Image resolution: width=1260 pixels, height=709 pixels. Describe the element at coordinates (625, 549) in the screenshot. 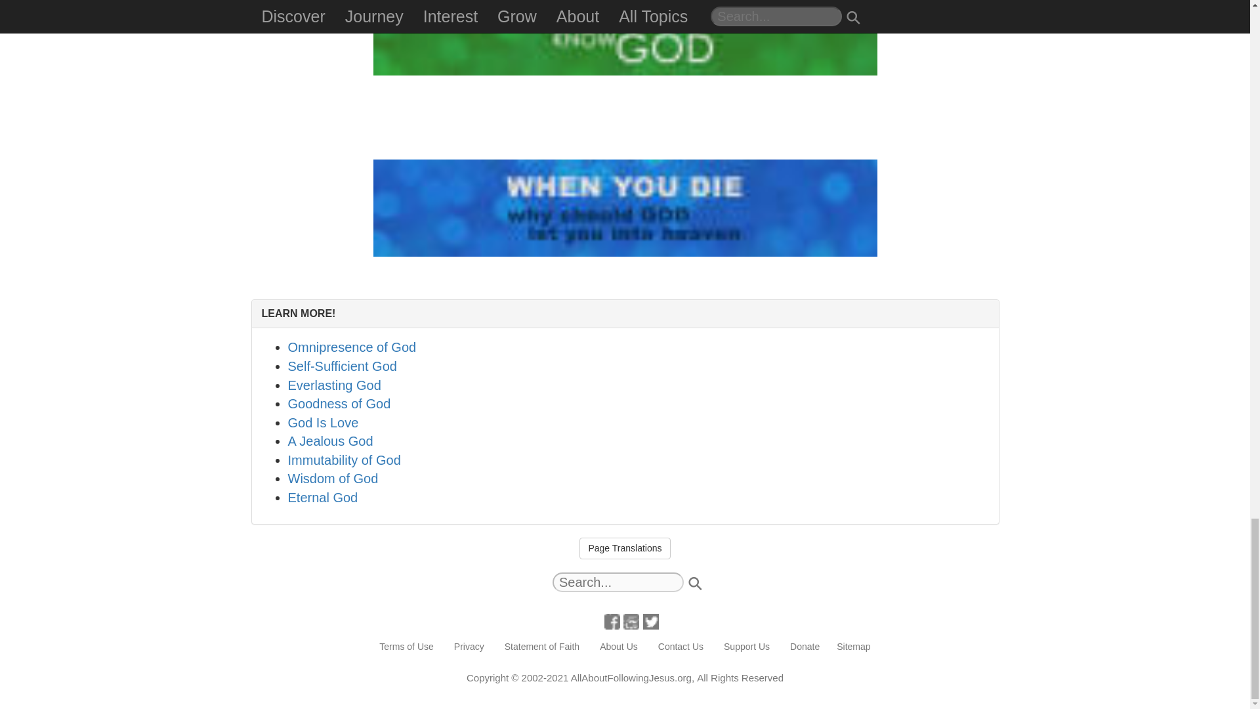

I see `Page Translations` at that location.